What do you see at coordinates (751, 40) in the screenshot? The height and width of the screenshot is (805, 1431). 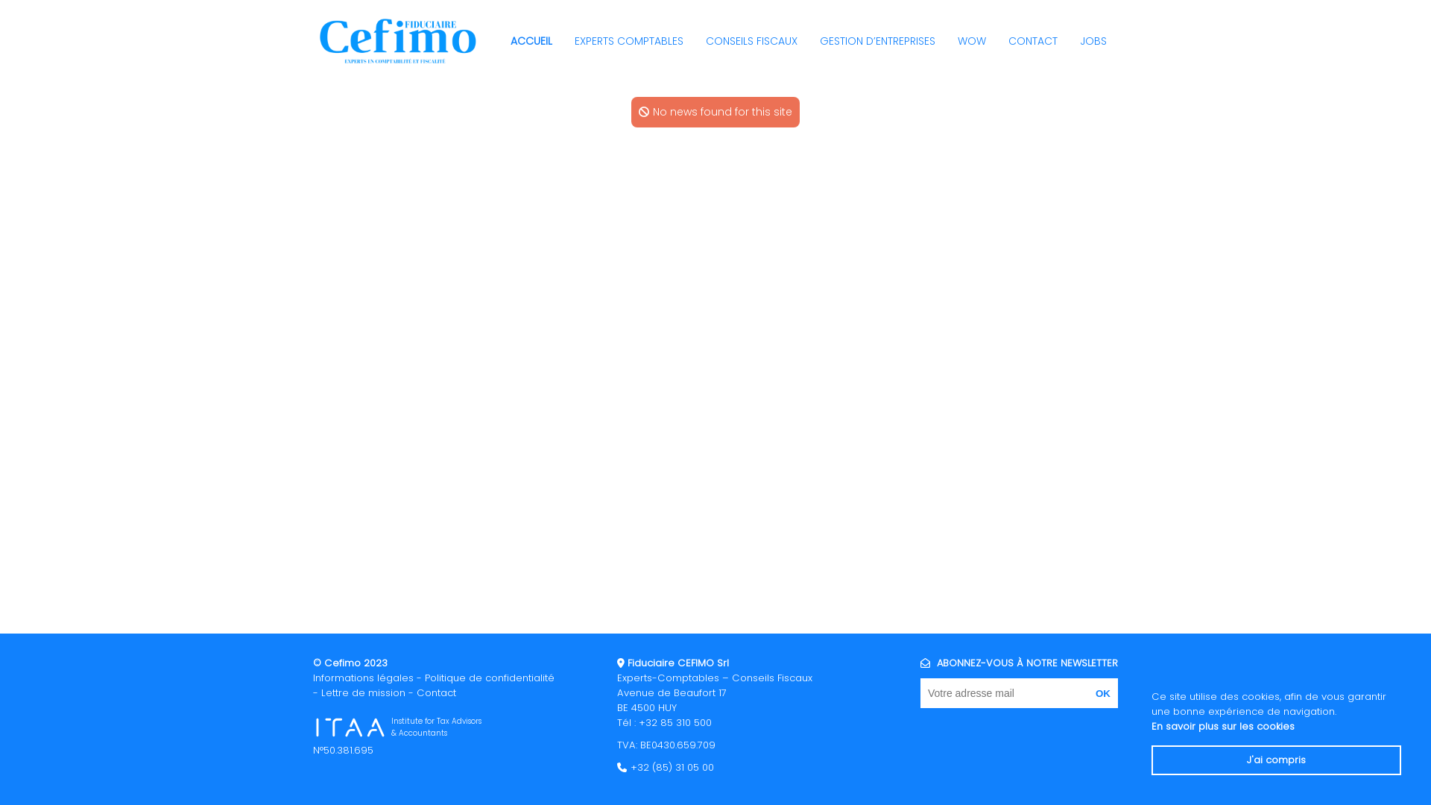 I see `CONSEILS FISCAUX` at bounding box center [751, 40].